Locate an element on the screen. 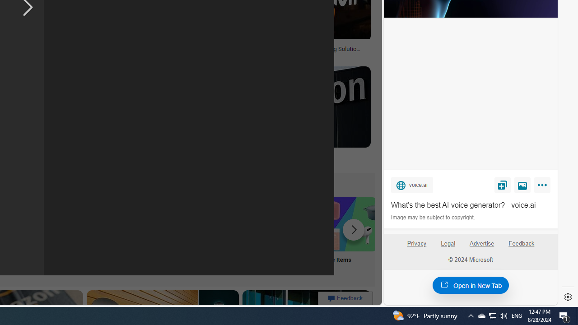 The height and width of the screenshot is (325, 578). Amazon Online Shopping Homepage is located at coordinates (112, 224).